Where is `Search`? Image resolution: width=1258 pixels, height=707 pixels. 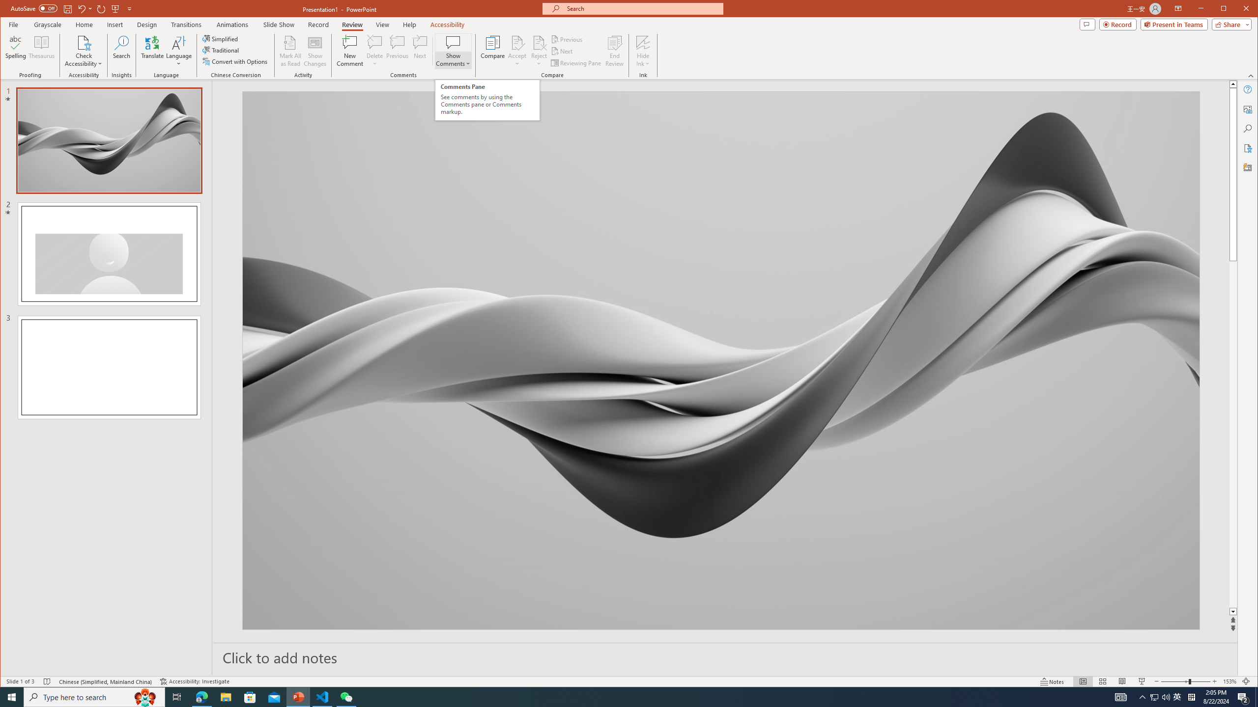
Search is located at coordinates (1248, 129).